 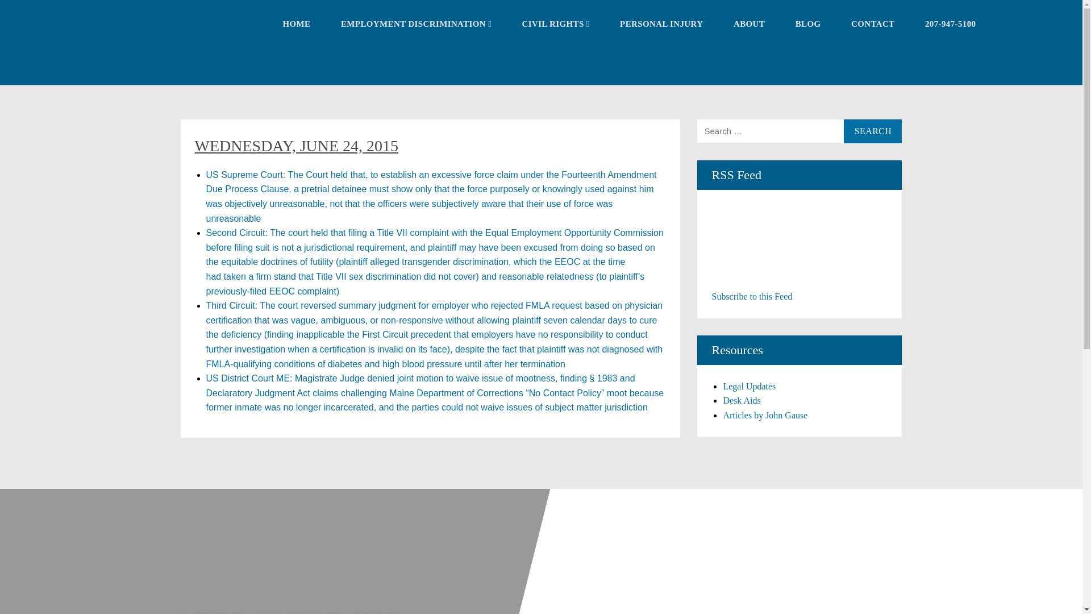 What do you see at coordinates (661, 24) in the screenshot?
I see `PERSONAL INJURY` at bounding box center [661, 24].